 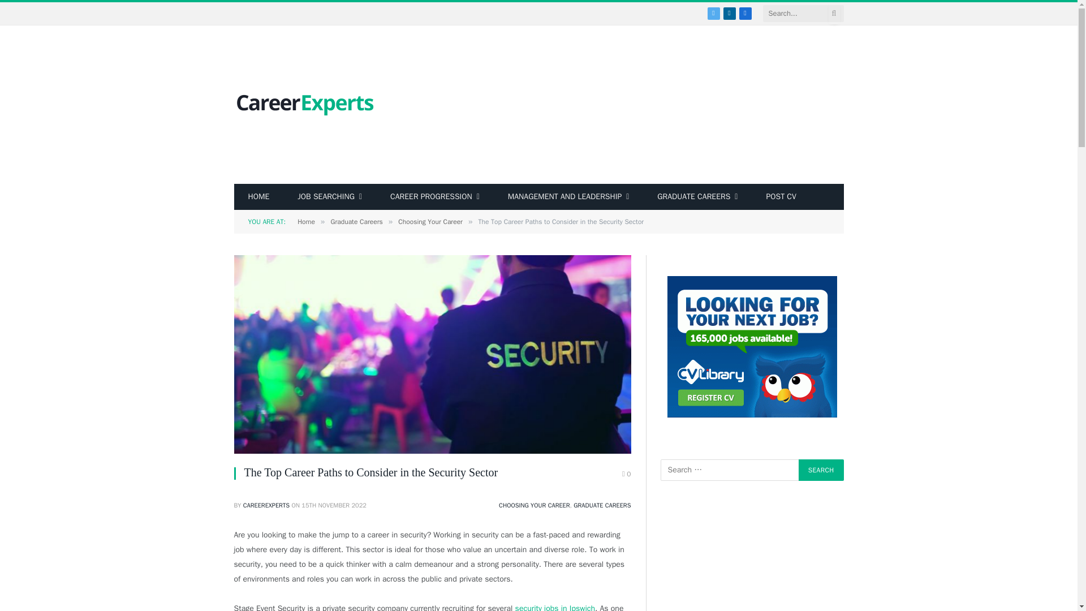 What do you see at coordinates (259, 197) in the screenshot?
I see `HOME` at bounding box center [259, 197].